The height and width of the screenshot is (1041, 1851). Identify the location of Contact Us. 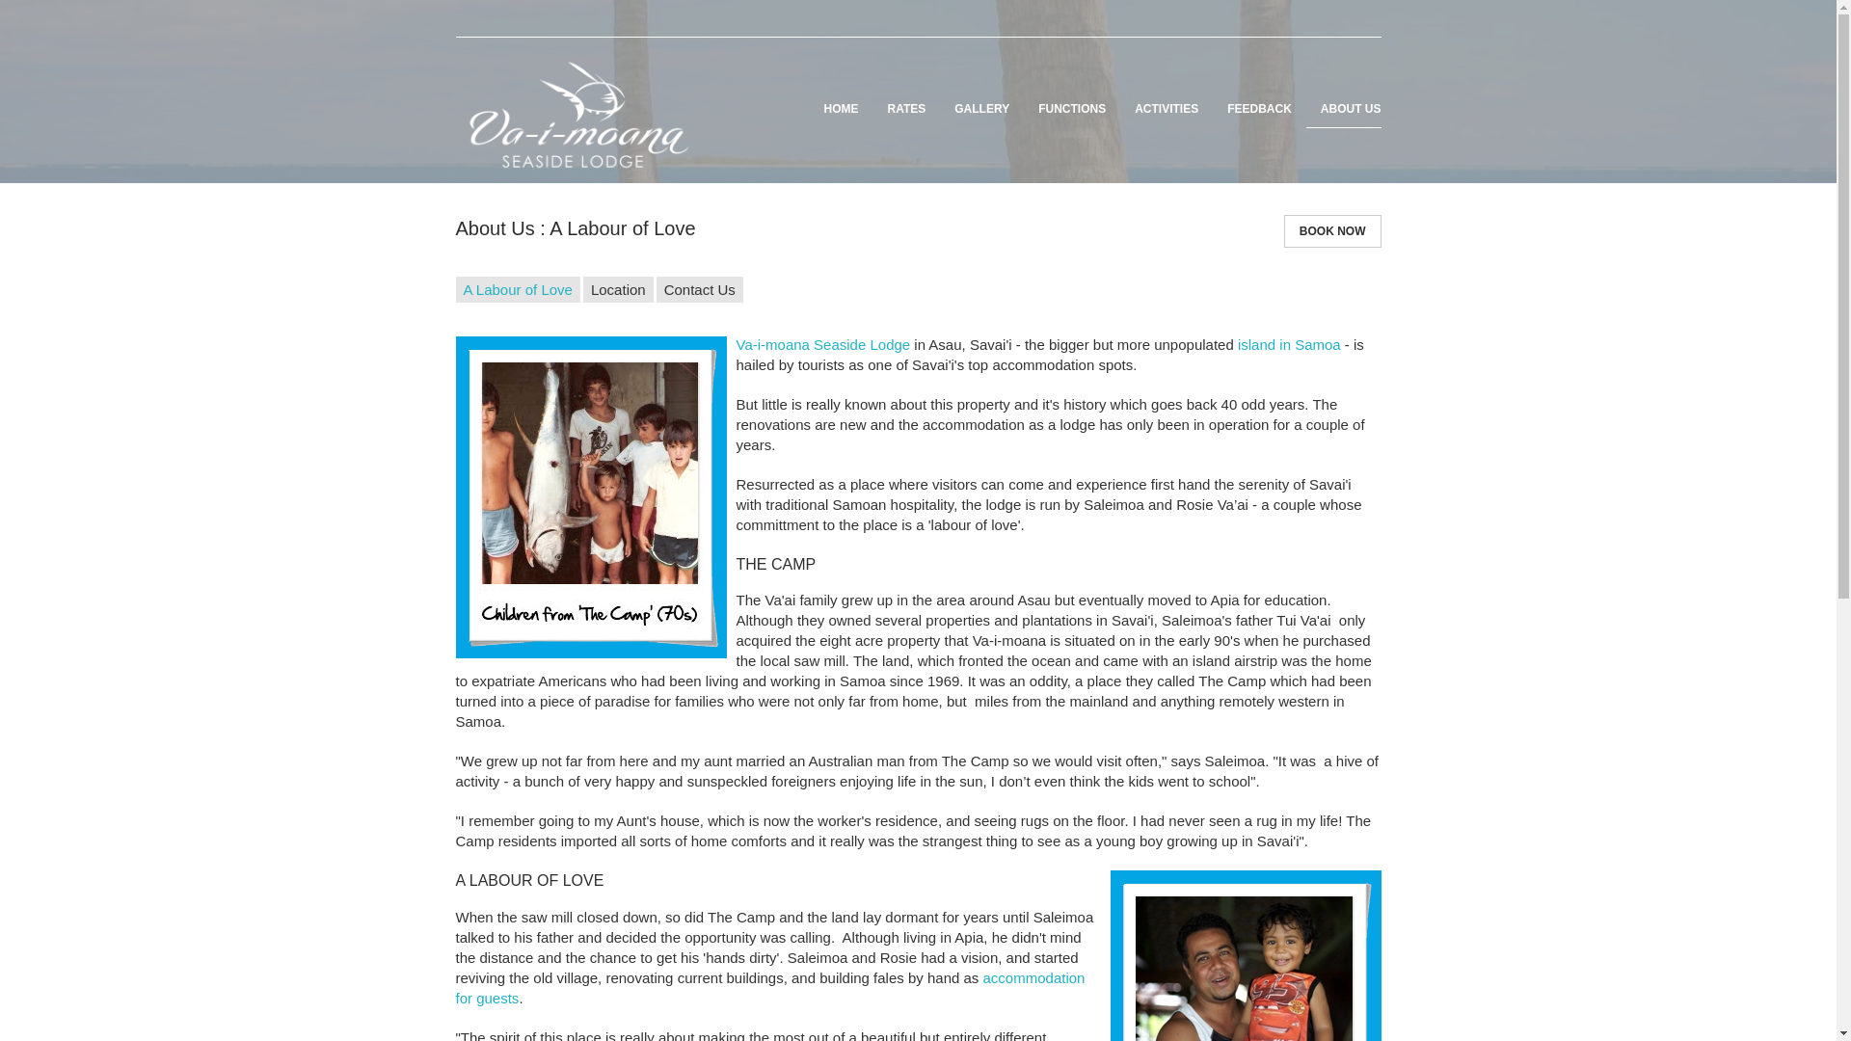
(700, 289).